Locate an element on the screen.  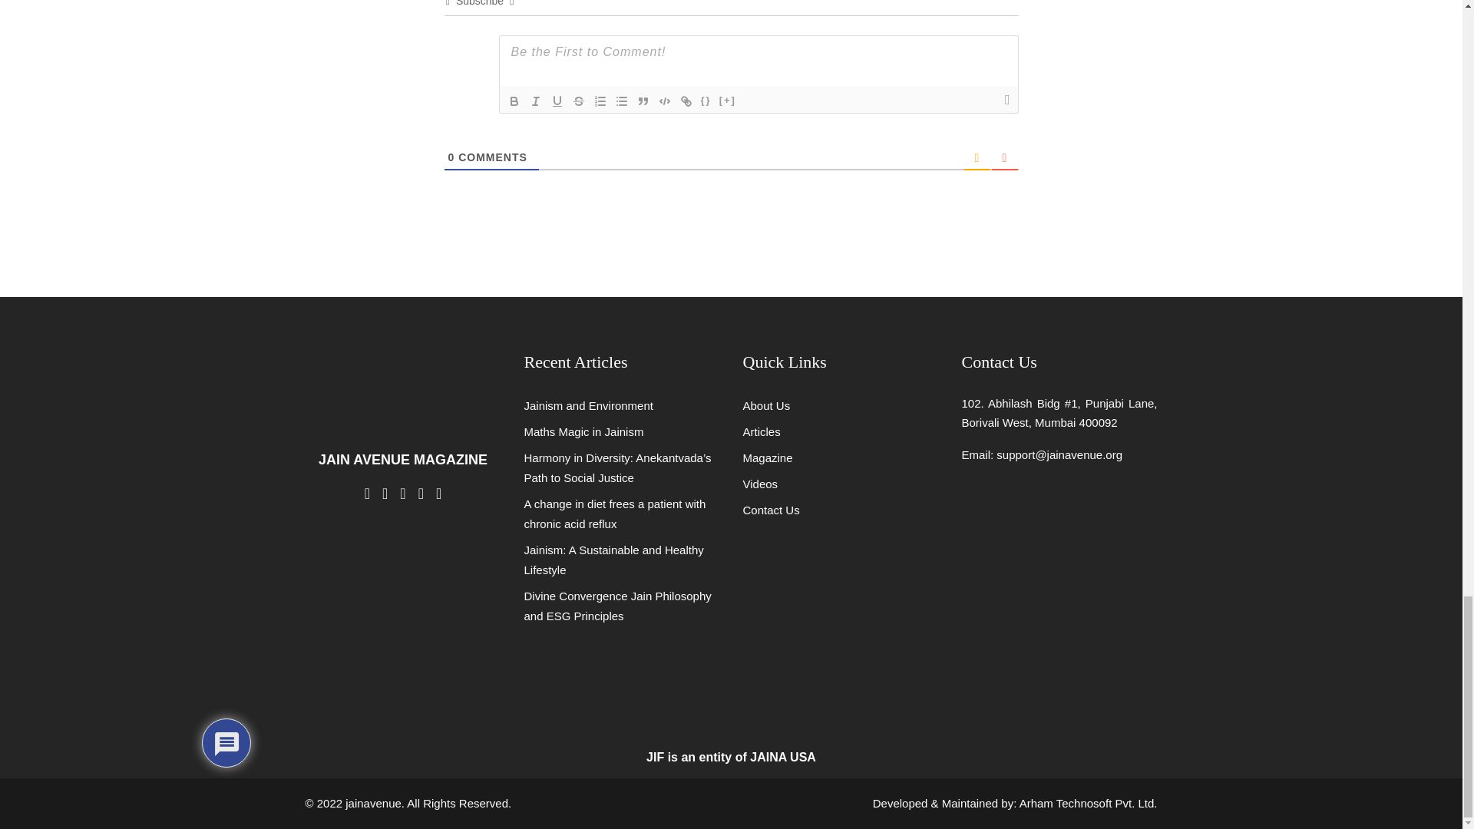
Bold is located at coordinates (514, 101).